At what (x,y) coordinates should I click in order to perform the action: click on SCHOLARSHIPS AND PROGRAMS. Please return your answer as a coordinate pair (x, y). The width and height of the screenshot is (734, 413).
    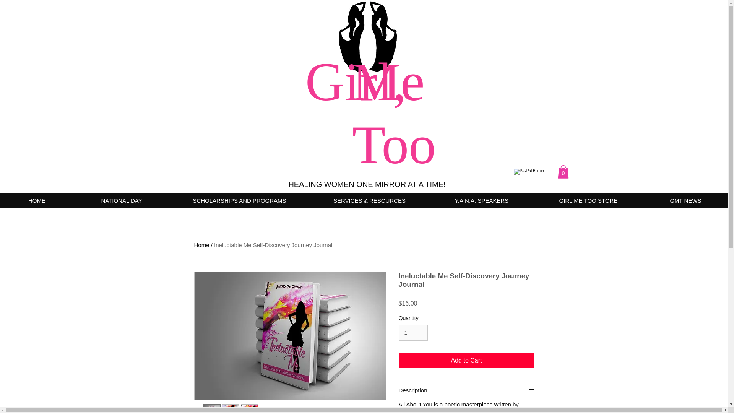
    Looking at the image, I should click on (239, 201).